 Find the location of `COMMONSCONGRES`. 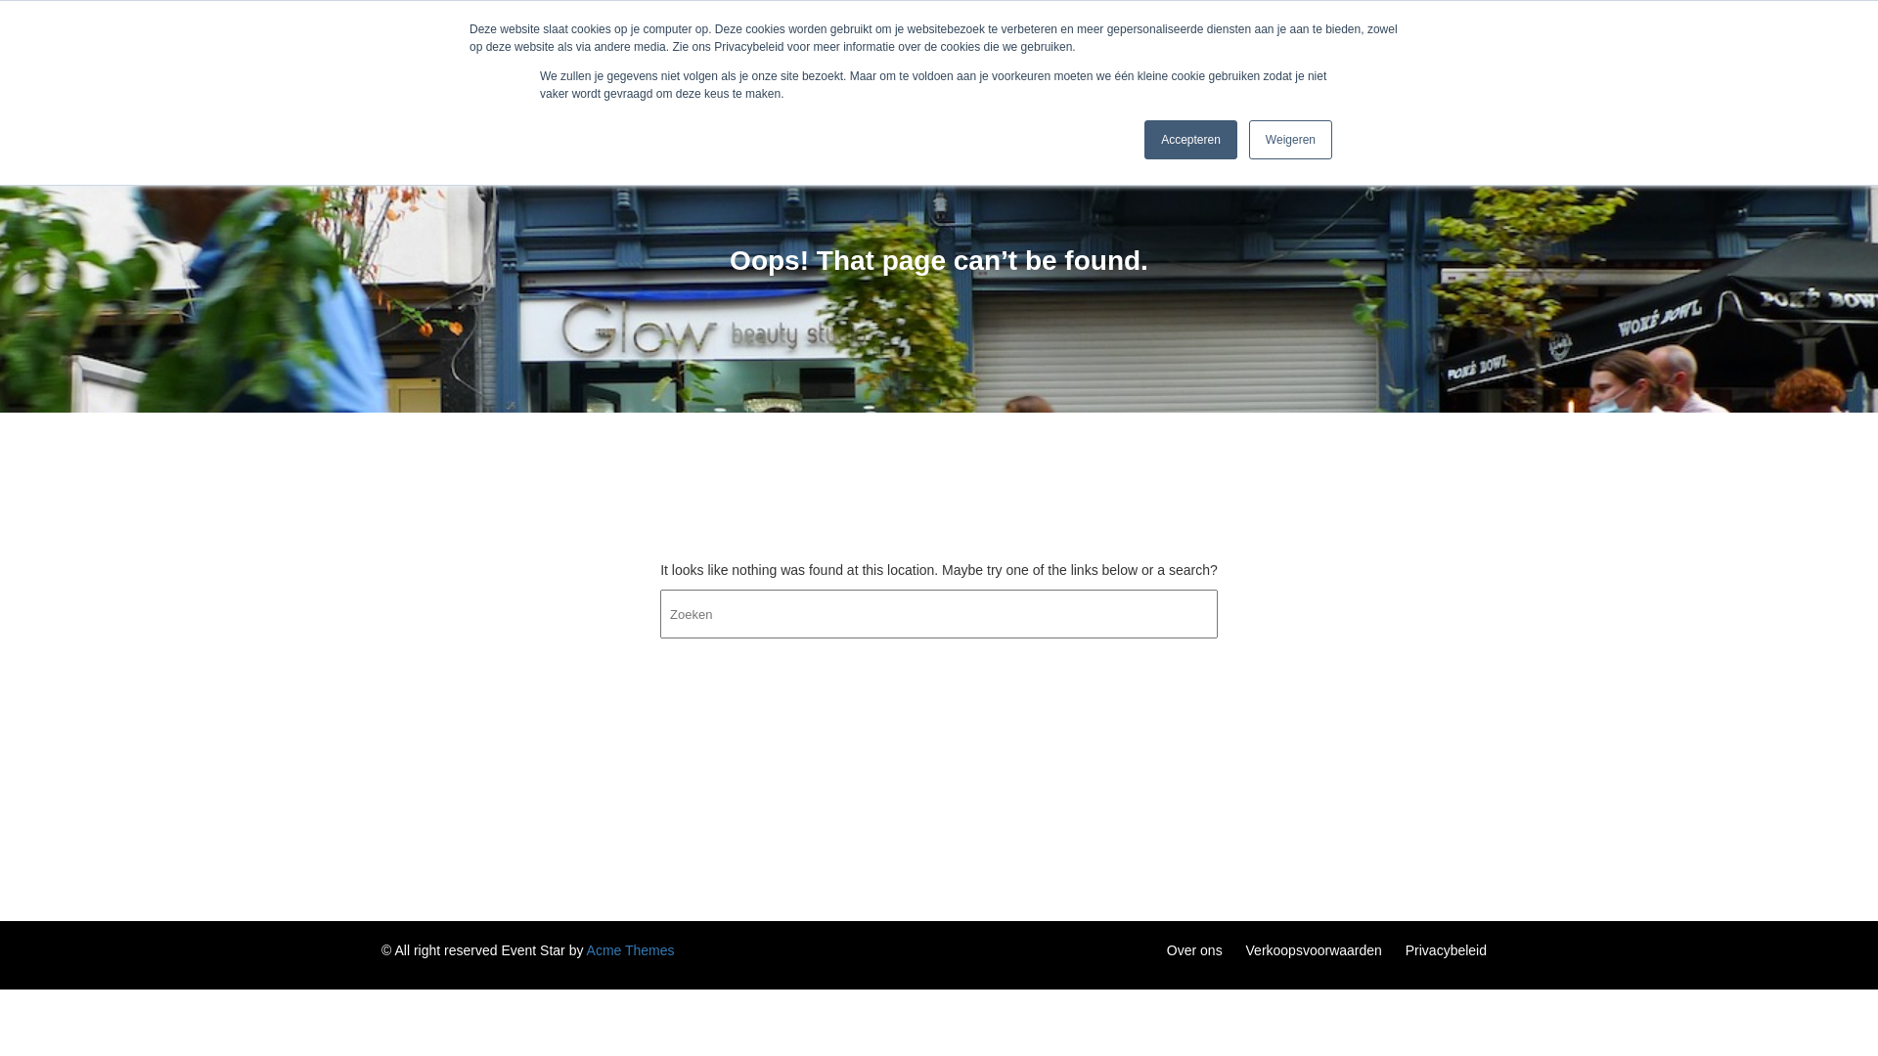

COMMONSCONGRES is located at coordinates (530, 53).